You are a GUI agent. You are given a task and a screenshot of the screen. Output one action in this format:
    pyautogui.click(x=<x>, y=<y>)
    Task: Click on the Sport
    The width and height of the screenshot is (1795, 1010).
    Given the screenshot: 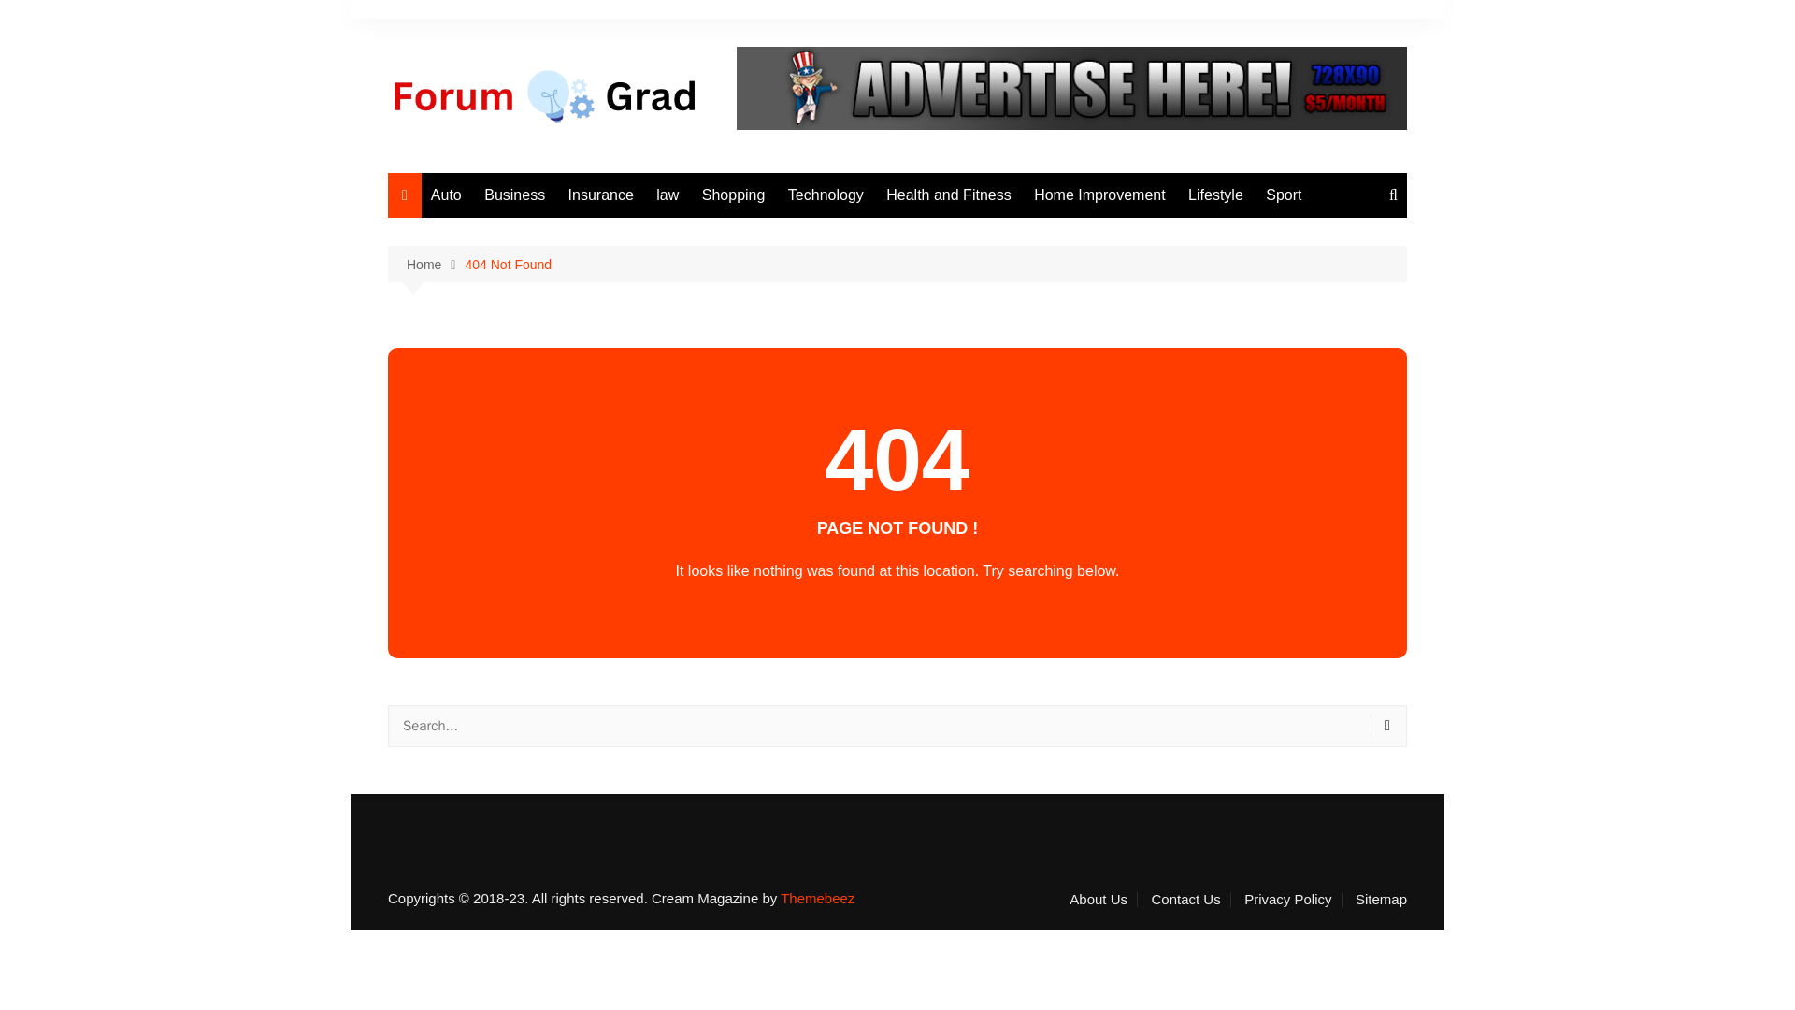 What is the action you would take?
    pyautogui.click(x=1283, y=195)
    